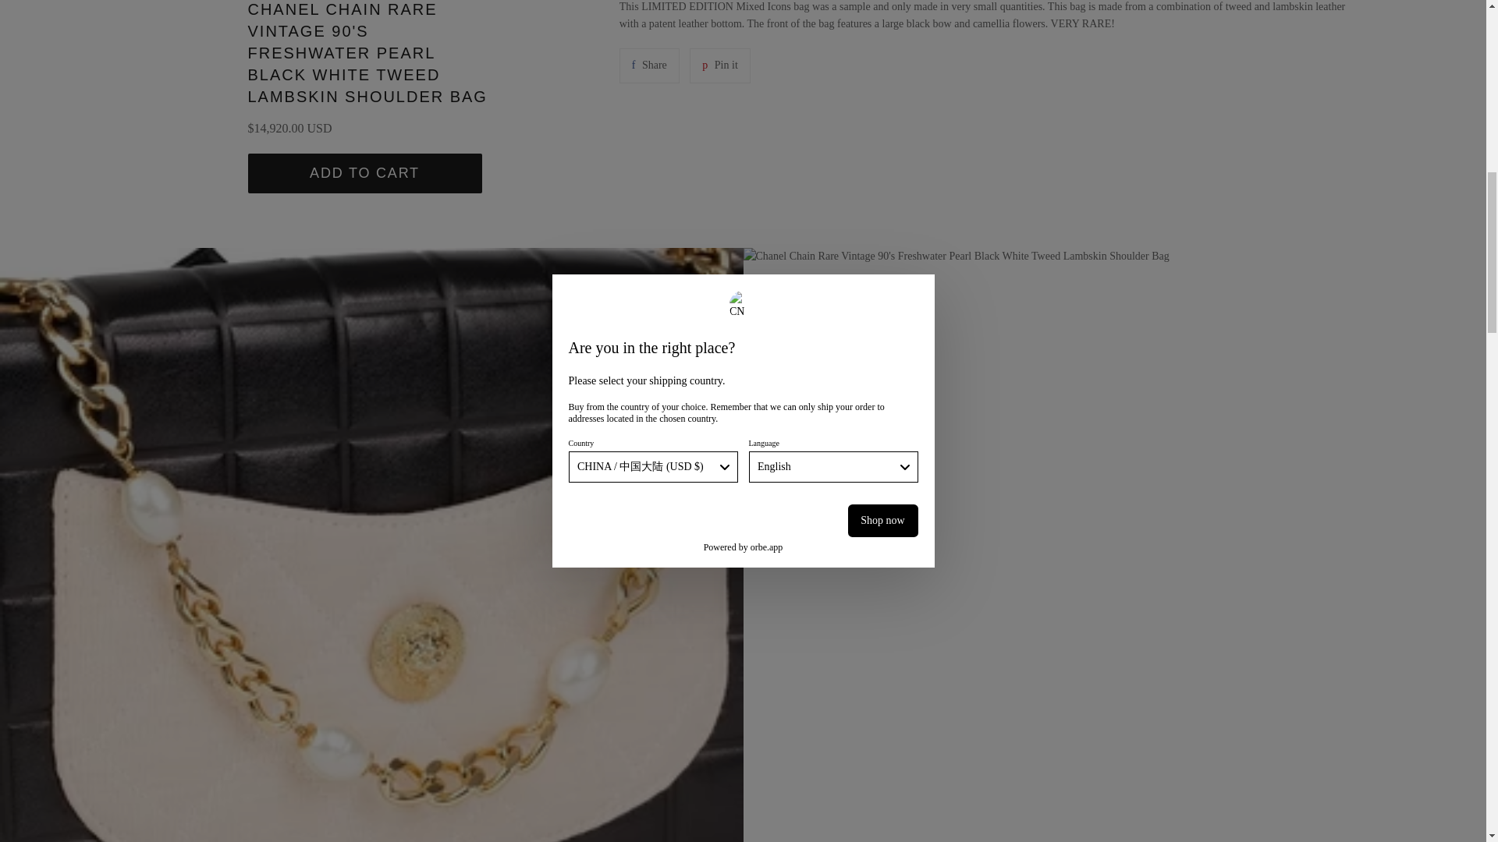 Image resolution: width=1498 pixels, height=842 pixels. I want to click on ADD TO CART, so click(649, 65).